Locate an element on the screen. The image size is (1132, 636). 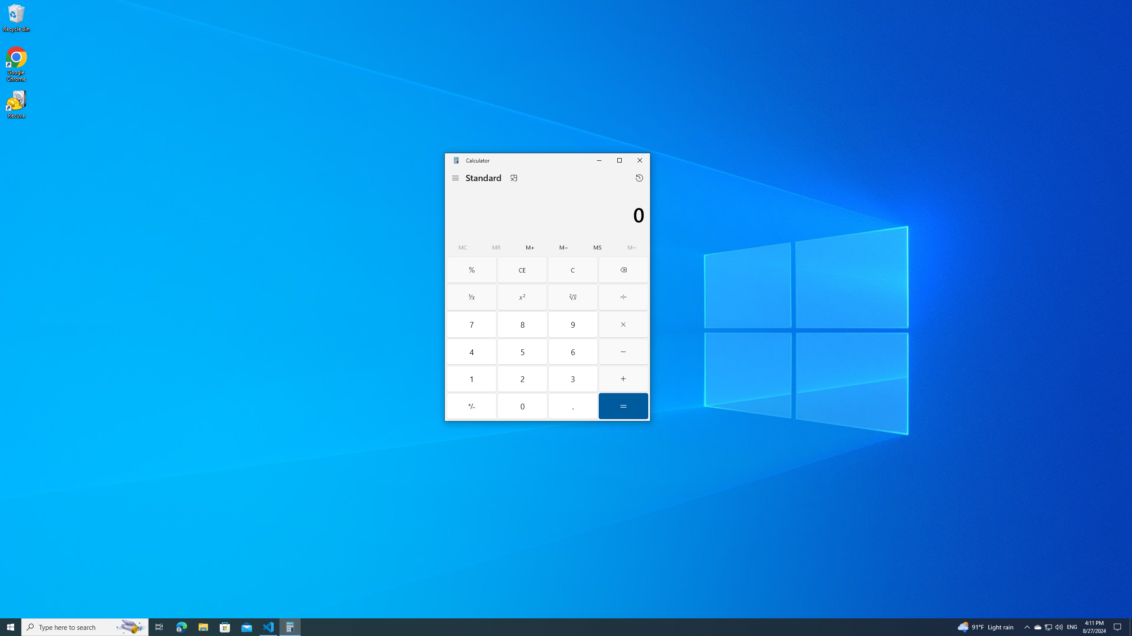
Square root is located at coordinates (573, 297).